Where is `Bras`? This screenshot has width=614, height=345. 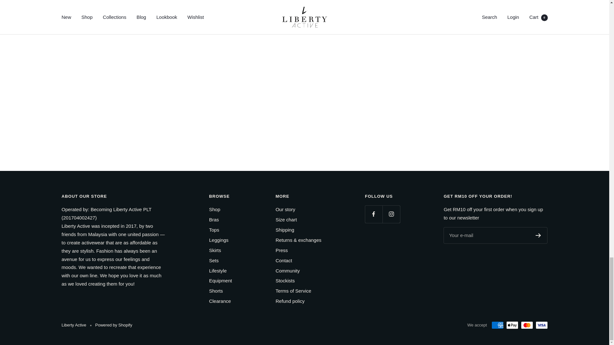
Bras is located at coordinates (214, 220).